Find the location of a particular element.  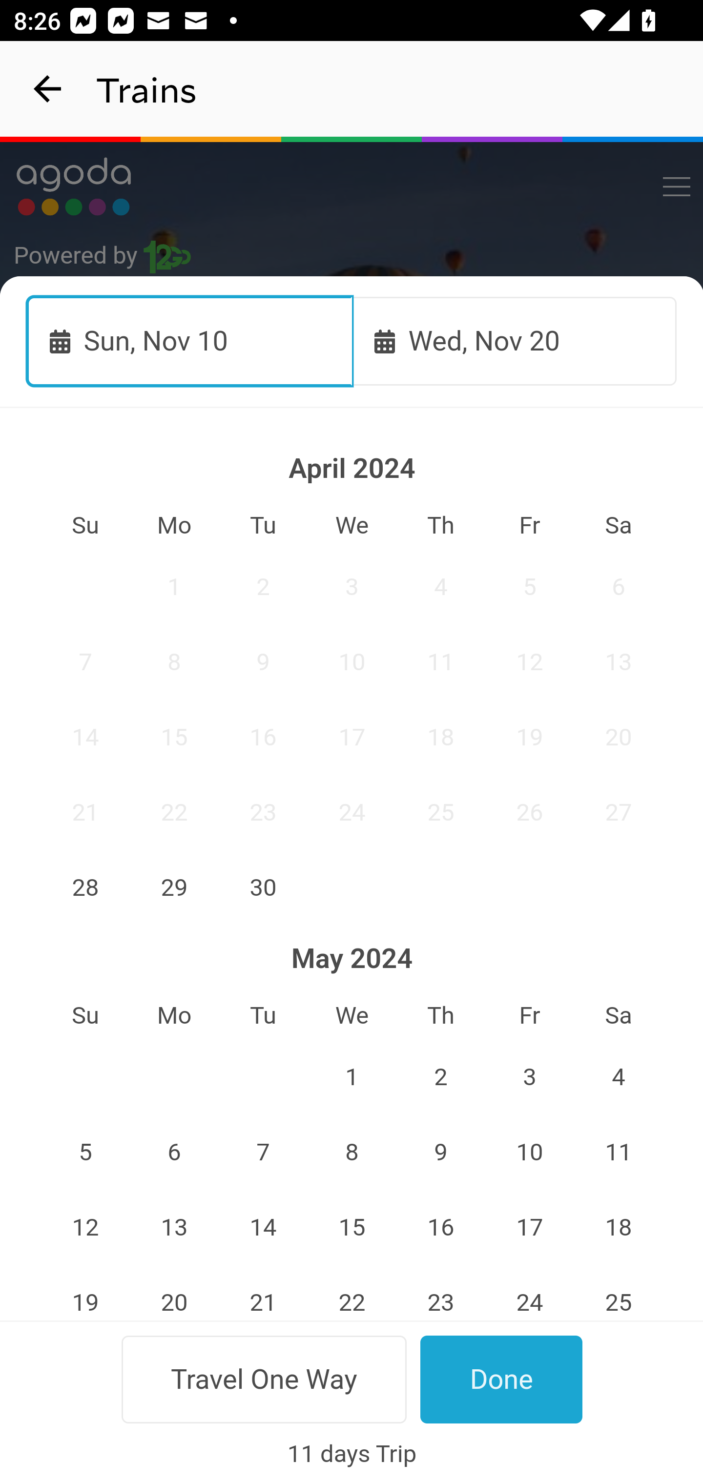

18 is located at coordinates (619, 1227).